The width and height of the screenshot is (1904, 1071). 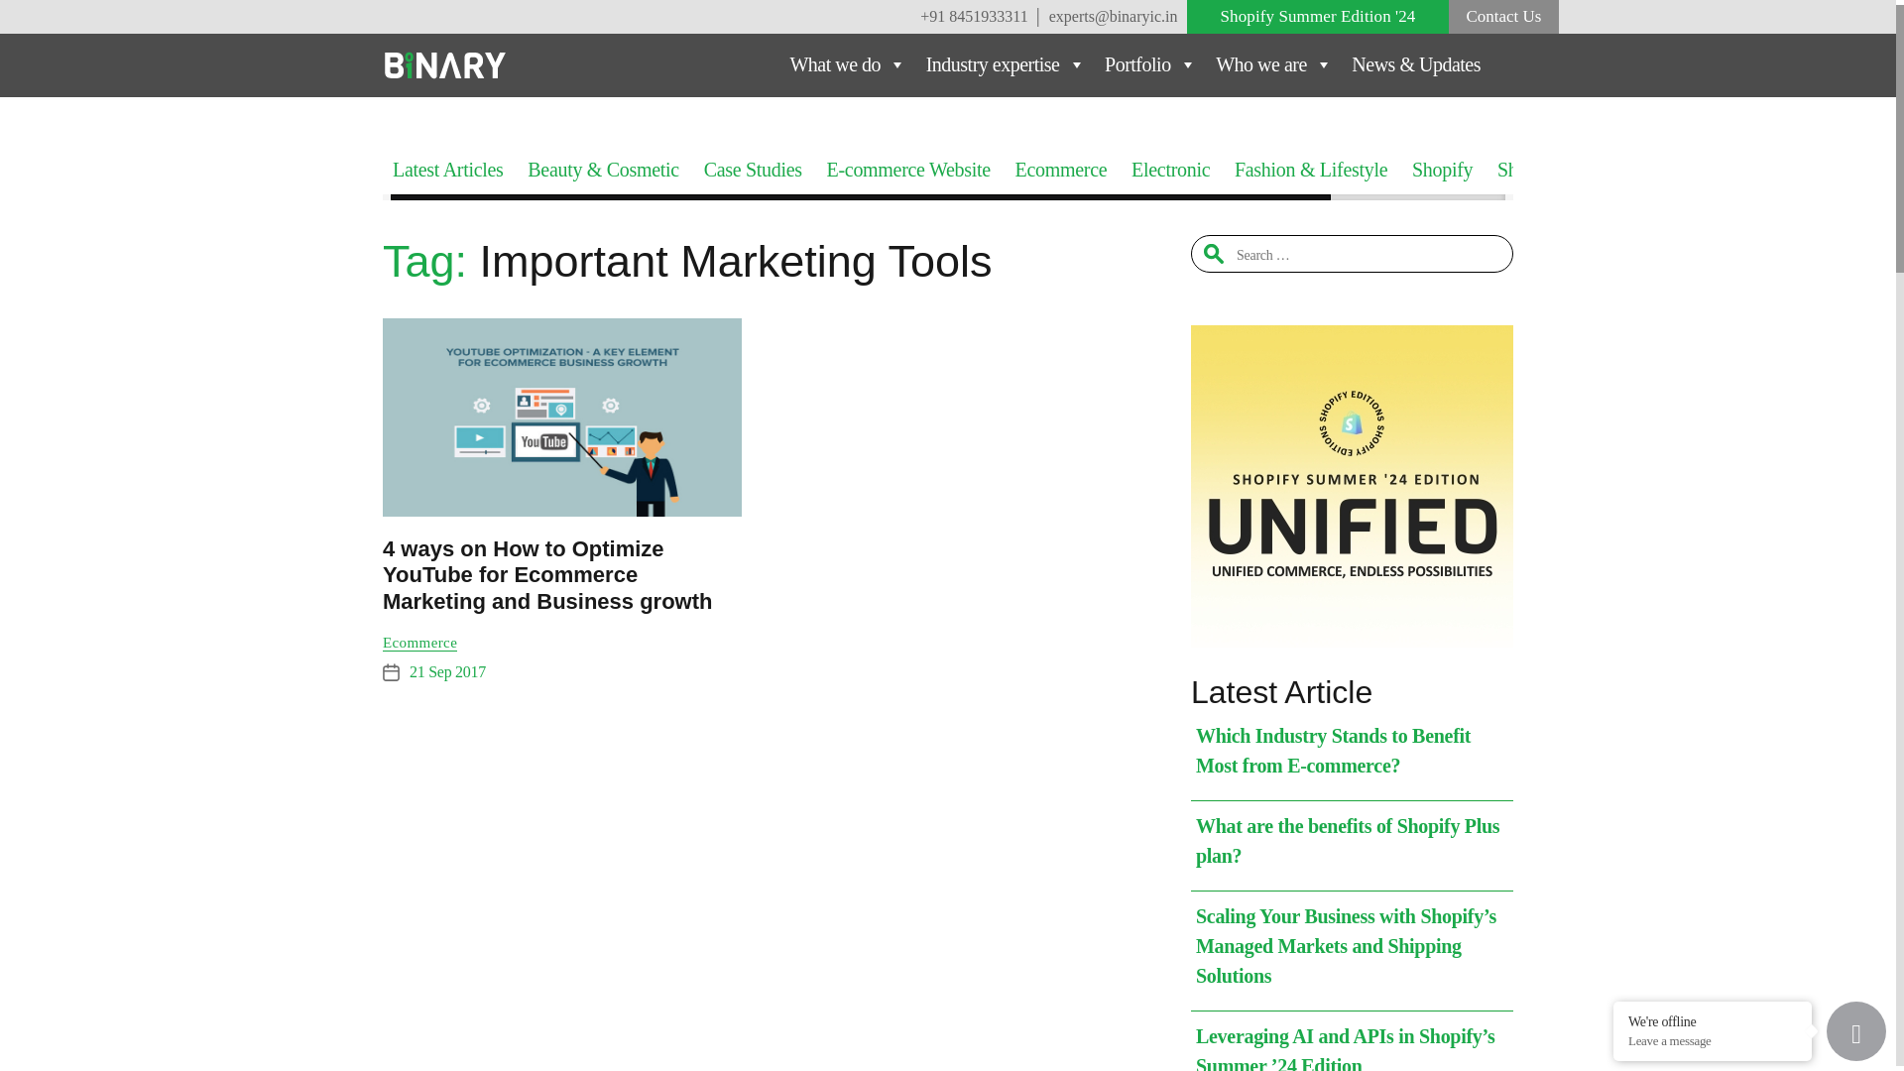 What do you see at coordinates (1317, 16) in the screenshot?
I see `Shopify Summer Edition '24` at bounding box center [1317, 16].